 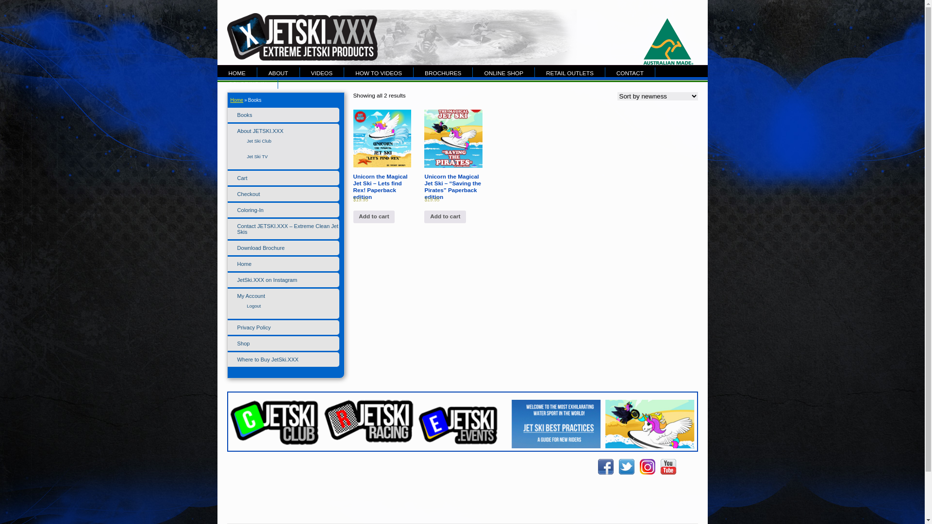 I want to click on ABOUT, so click(x=279, y=73).